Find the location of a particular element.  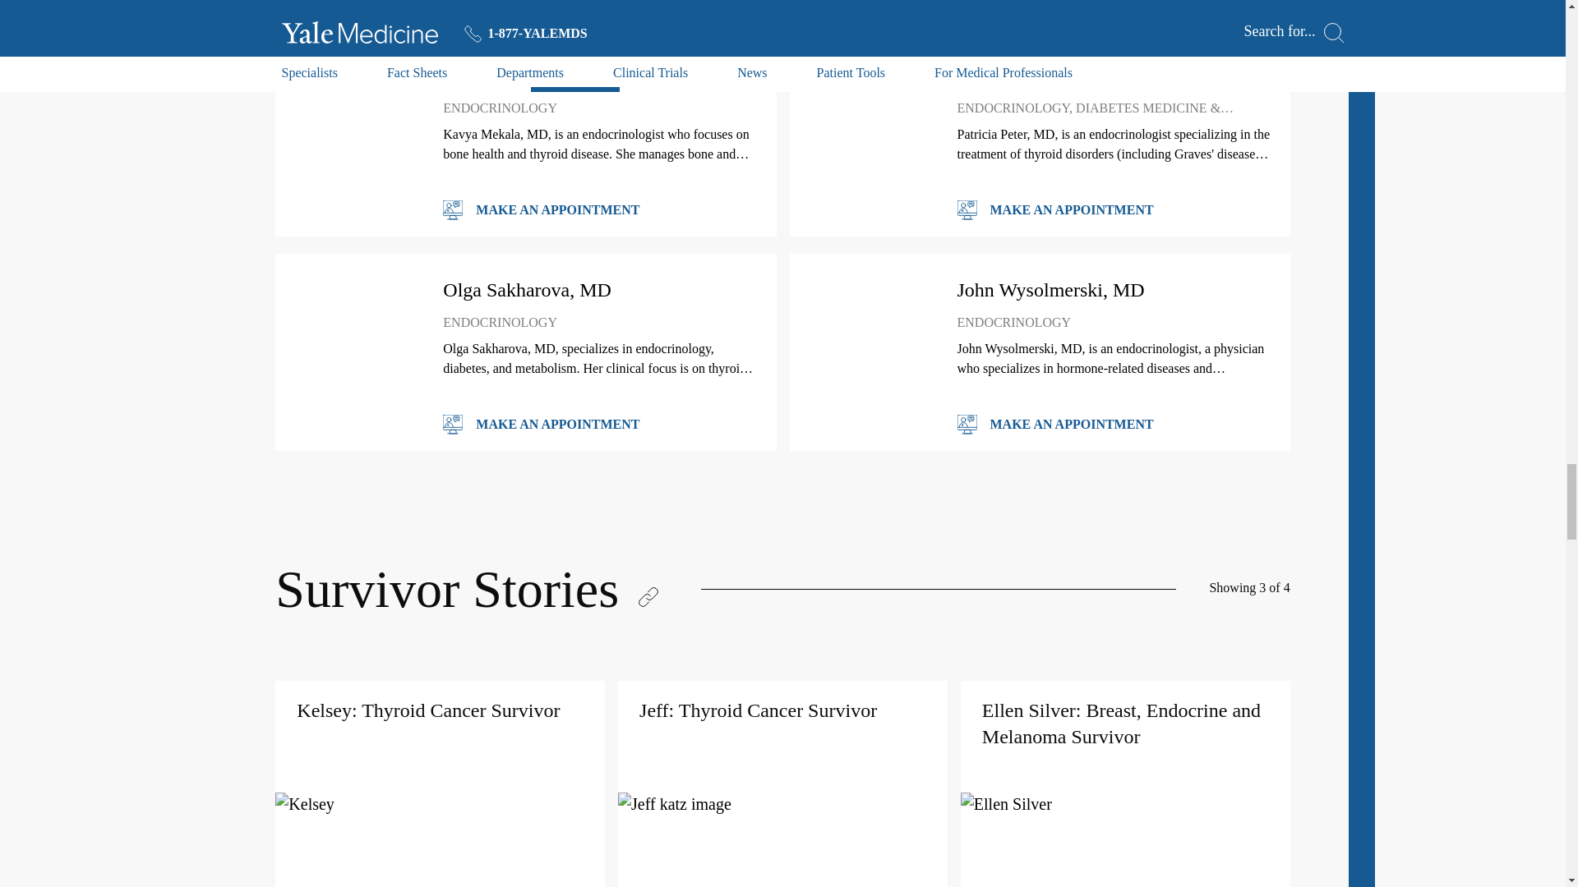

Kelsey is located at coordinates (439, 803).